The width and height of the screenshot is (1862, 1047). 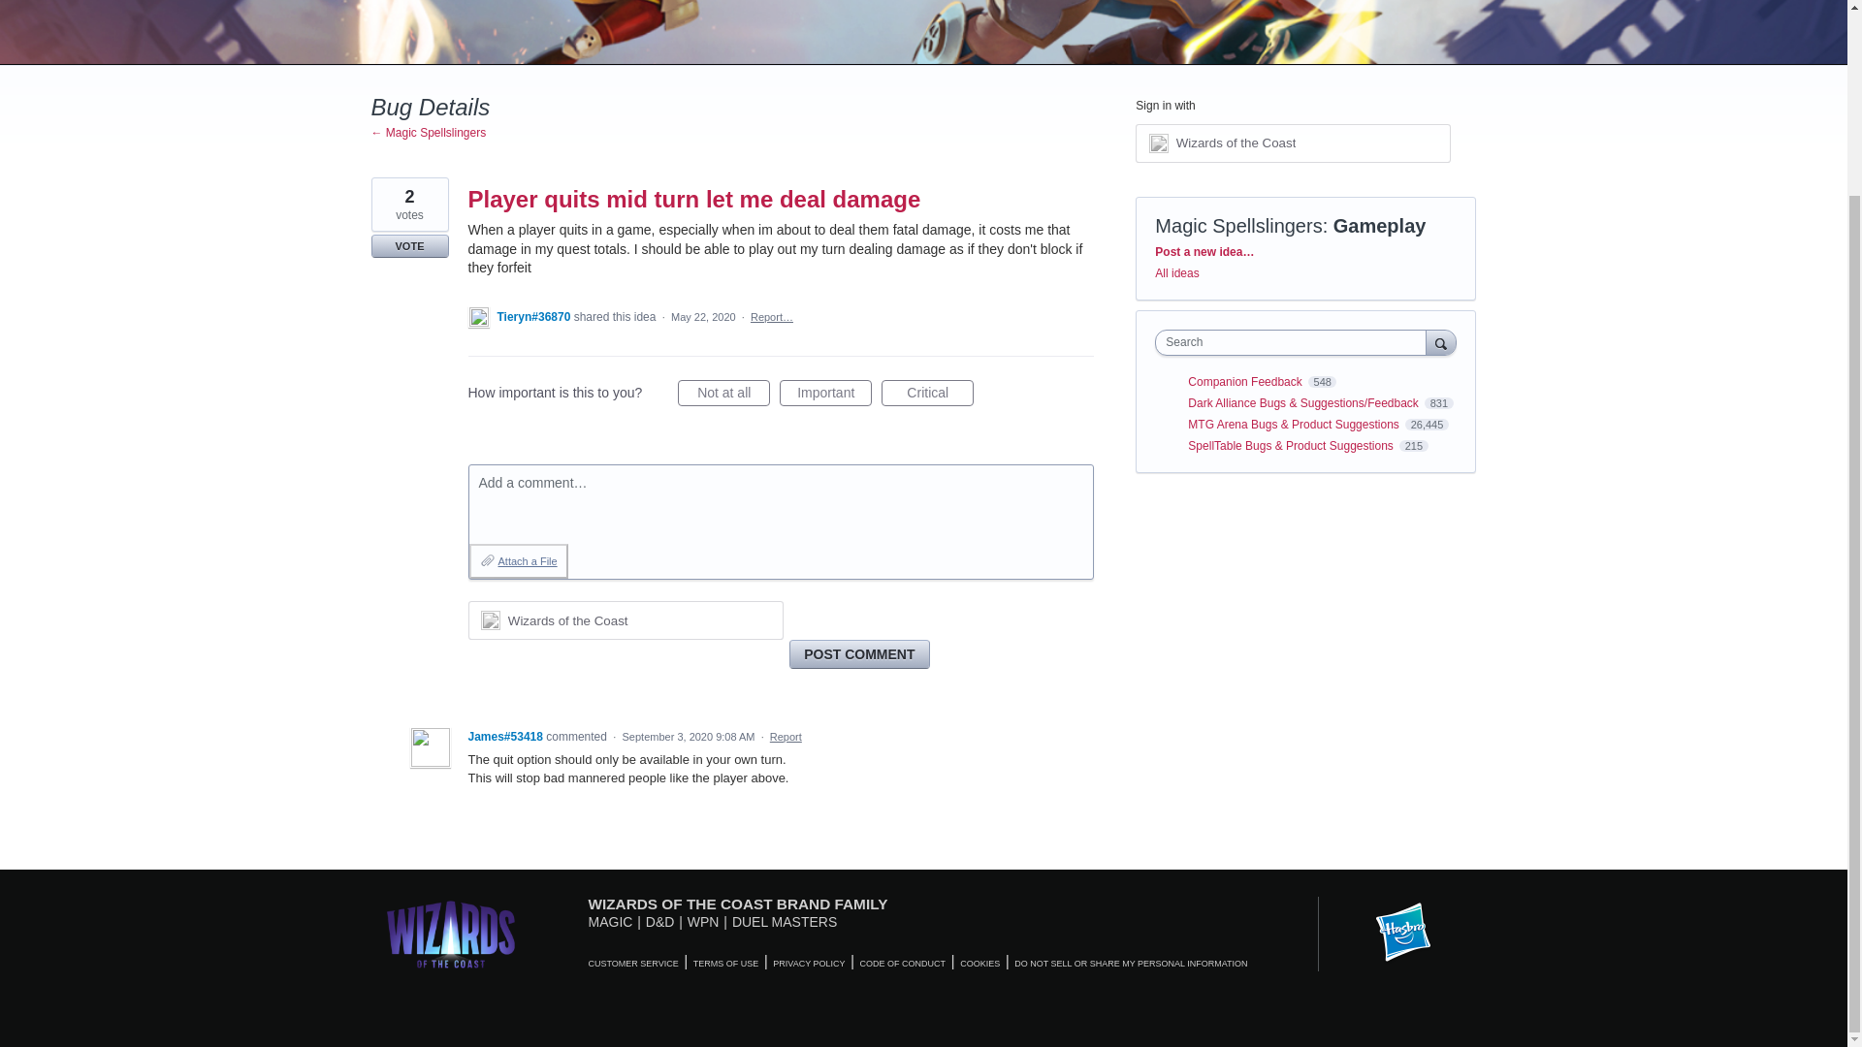 What do you see at coordinates (927, 394) in the screenshot?
I see `Critical` at bounding box center [927, 394].